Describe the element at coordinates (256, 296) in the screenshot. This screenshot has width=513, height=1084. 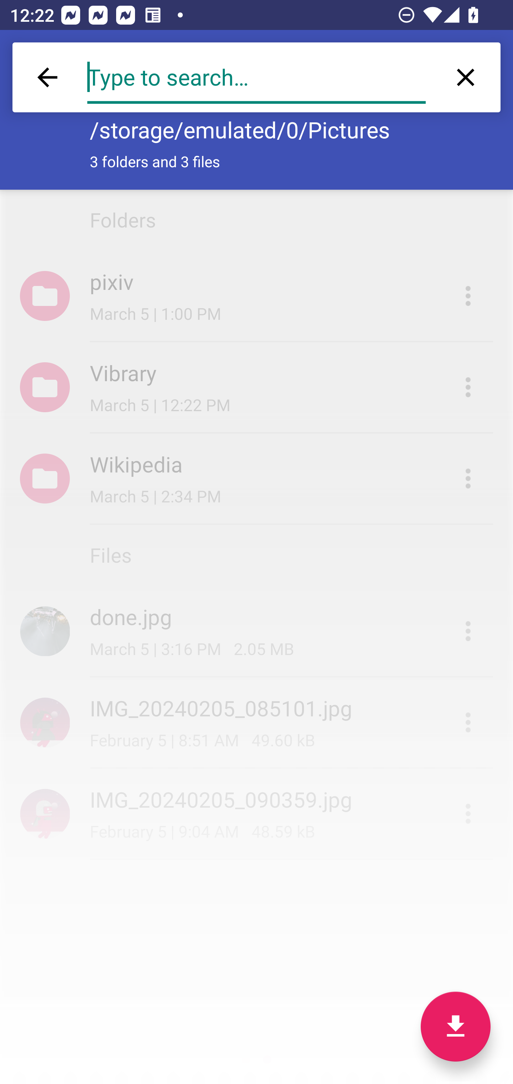
I see `pixiv March 5 | 1:00 PM` at that location.